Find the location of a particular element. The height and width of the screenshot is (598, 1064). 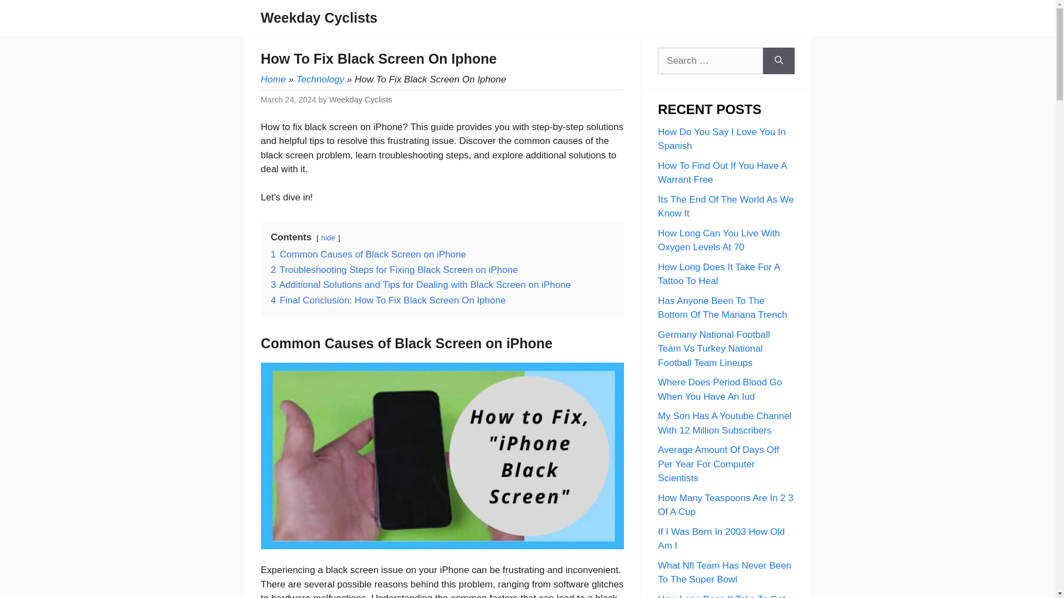

Where Does Period Blood Go When You Have An Iud is located at coordinates (719, 389).